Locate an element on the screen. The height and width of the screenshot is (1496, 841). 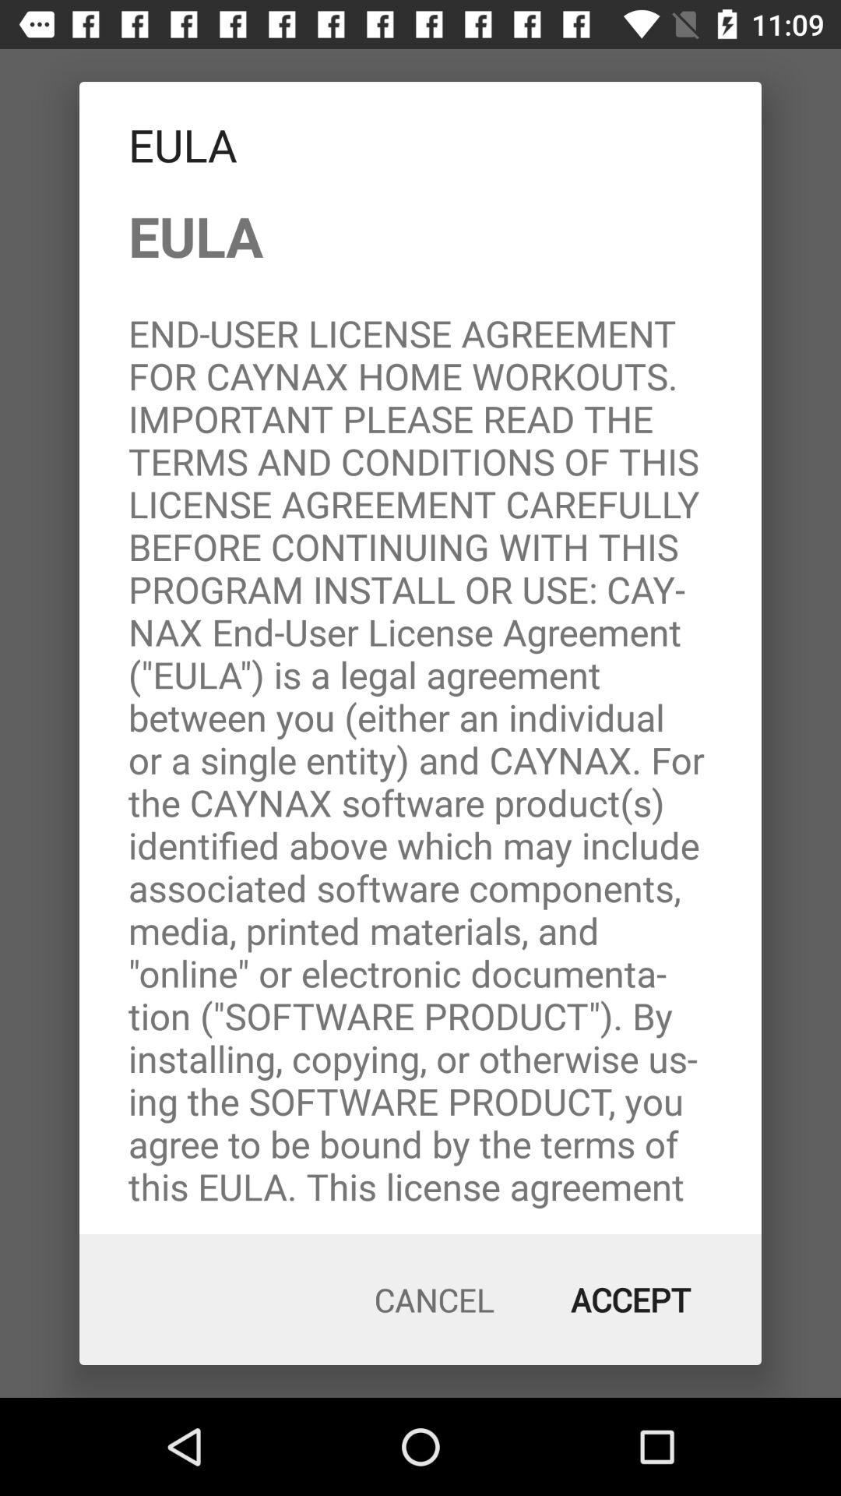
launch the cancel is located at coordinates (435, 1300).